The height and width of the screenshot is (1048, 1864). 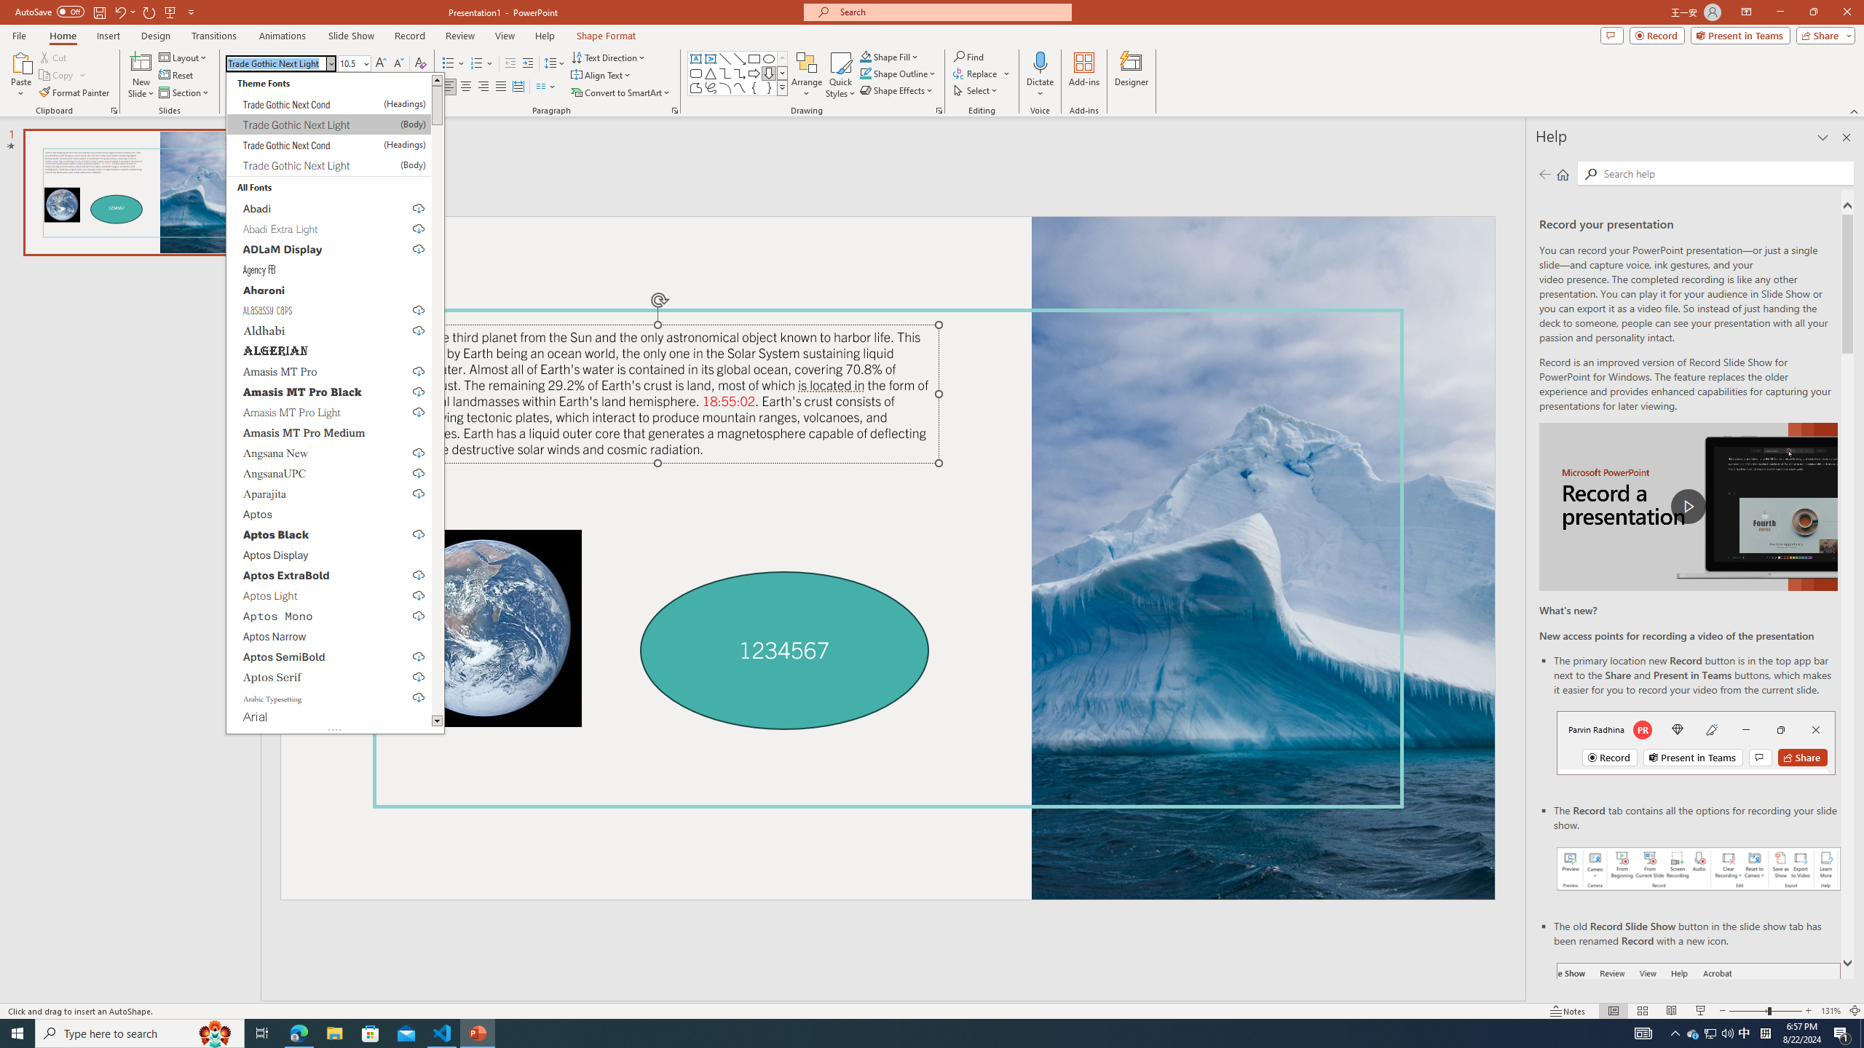 I want to click on Select, so click(x=976, y=90).